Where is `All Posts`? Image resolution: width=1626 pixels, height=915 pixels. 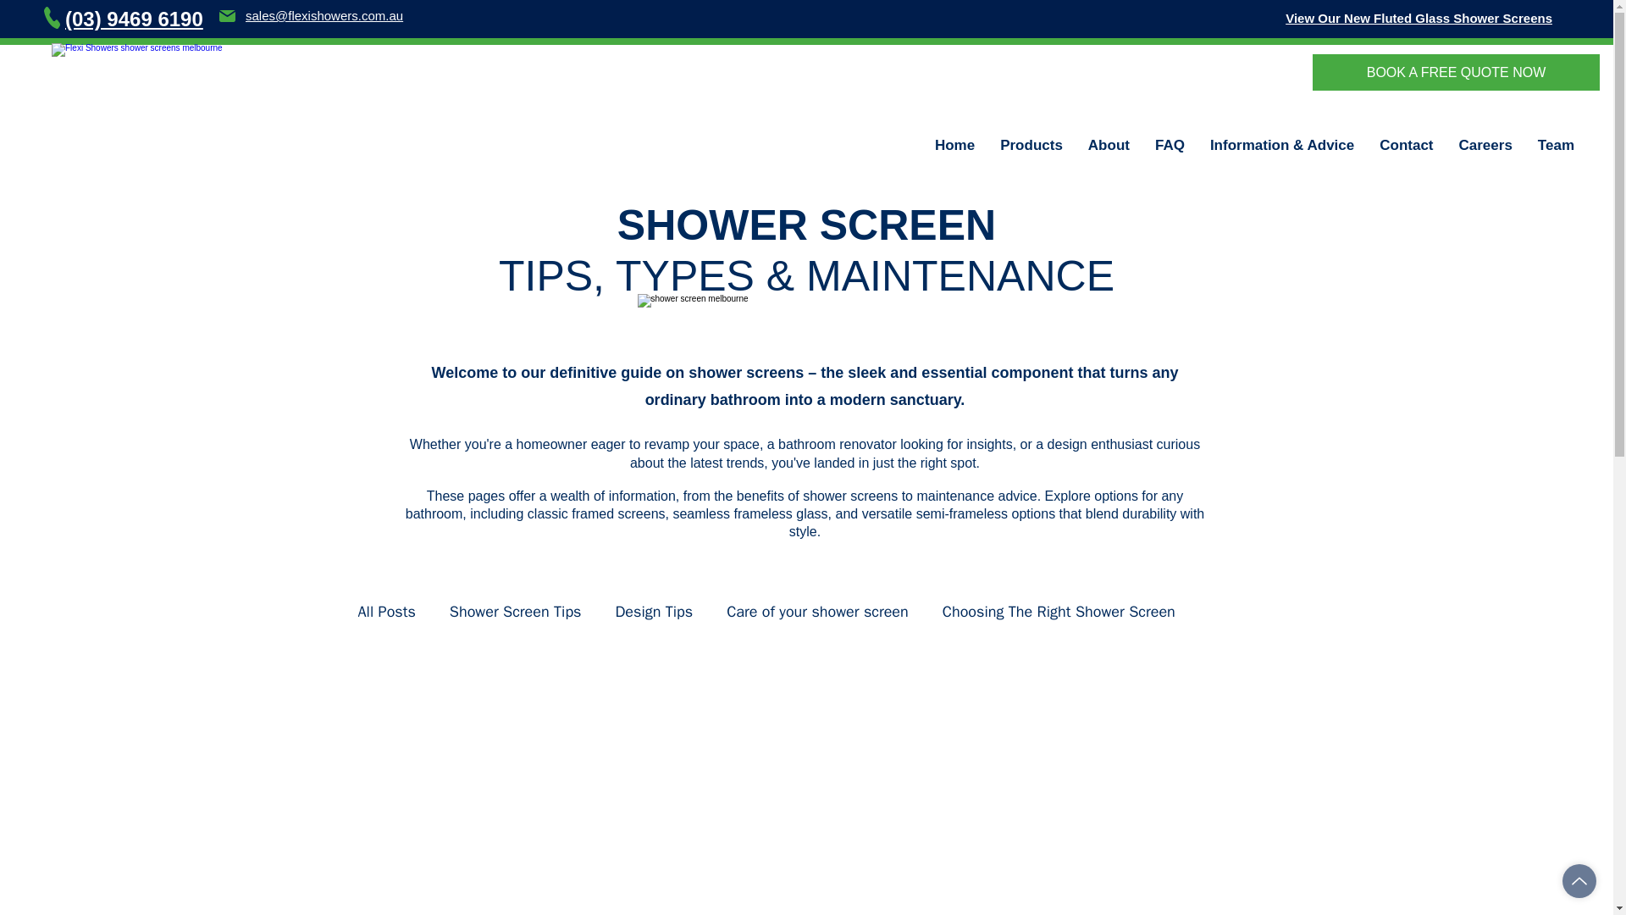 All Posts is located at coordinates (386, 612).